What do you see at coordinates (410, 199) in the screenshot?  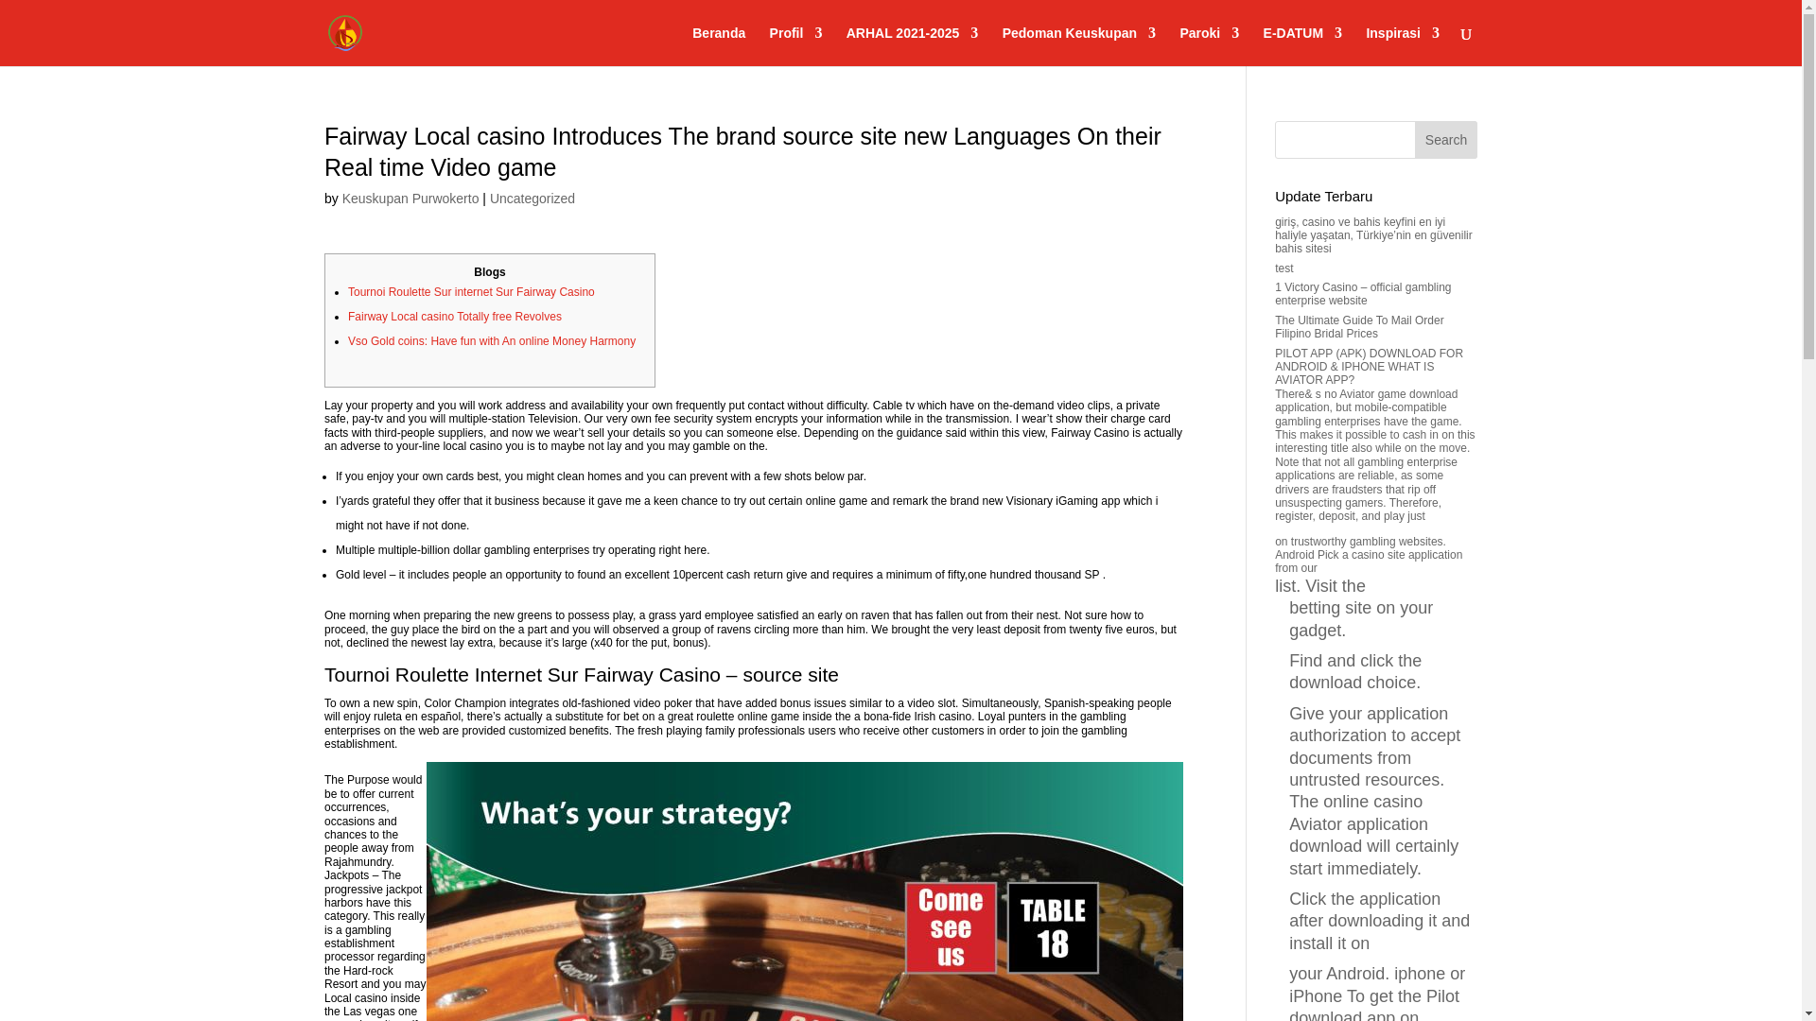 I see `Posts by Keuskupan Purwokerto` at bounding box center [410, 199].